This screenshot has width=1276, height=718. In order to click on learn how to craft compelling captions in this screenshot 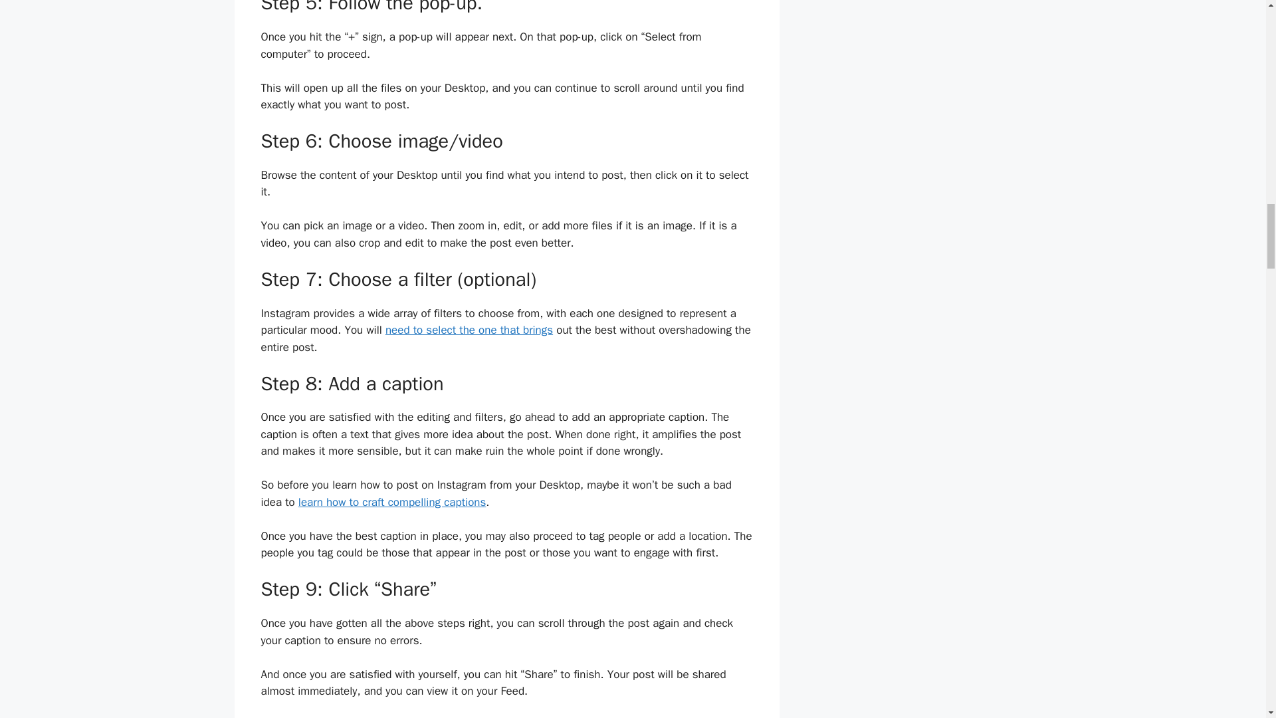, I will do `click(392, 502)`.